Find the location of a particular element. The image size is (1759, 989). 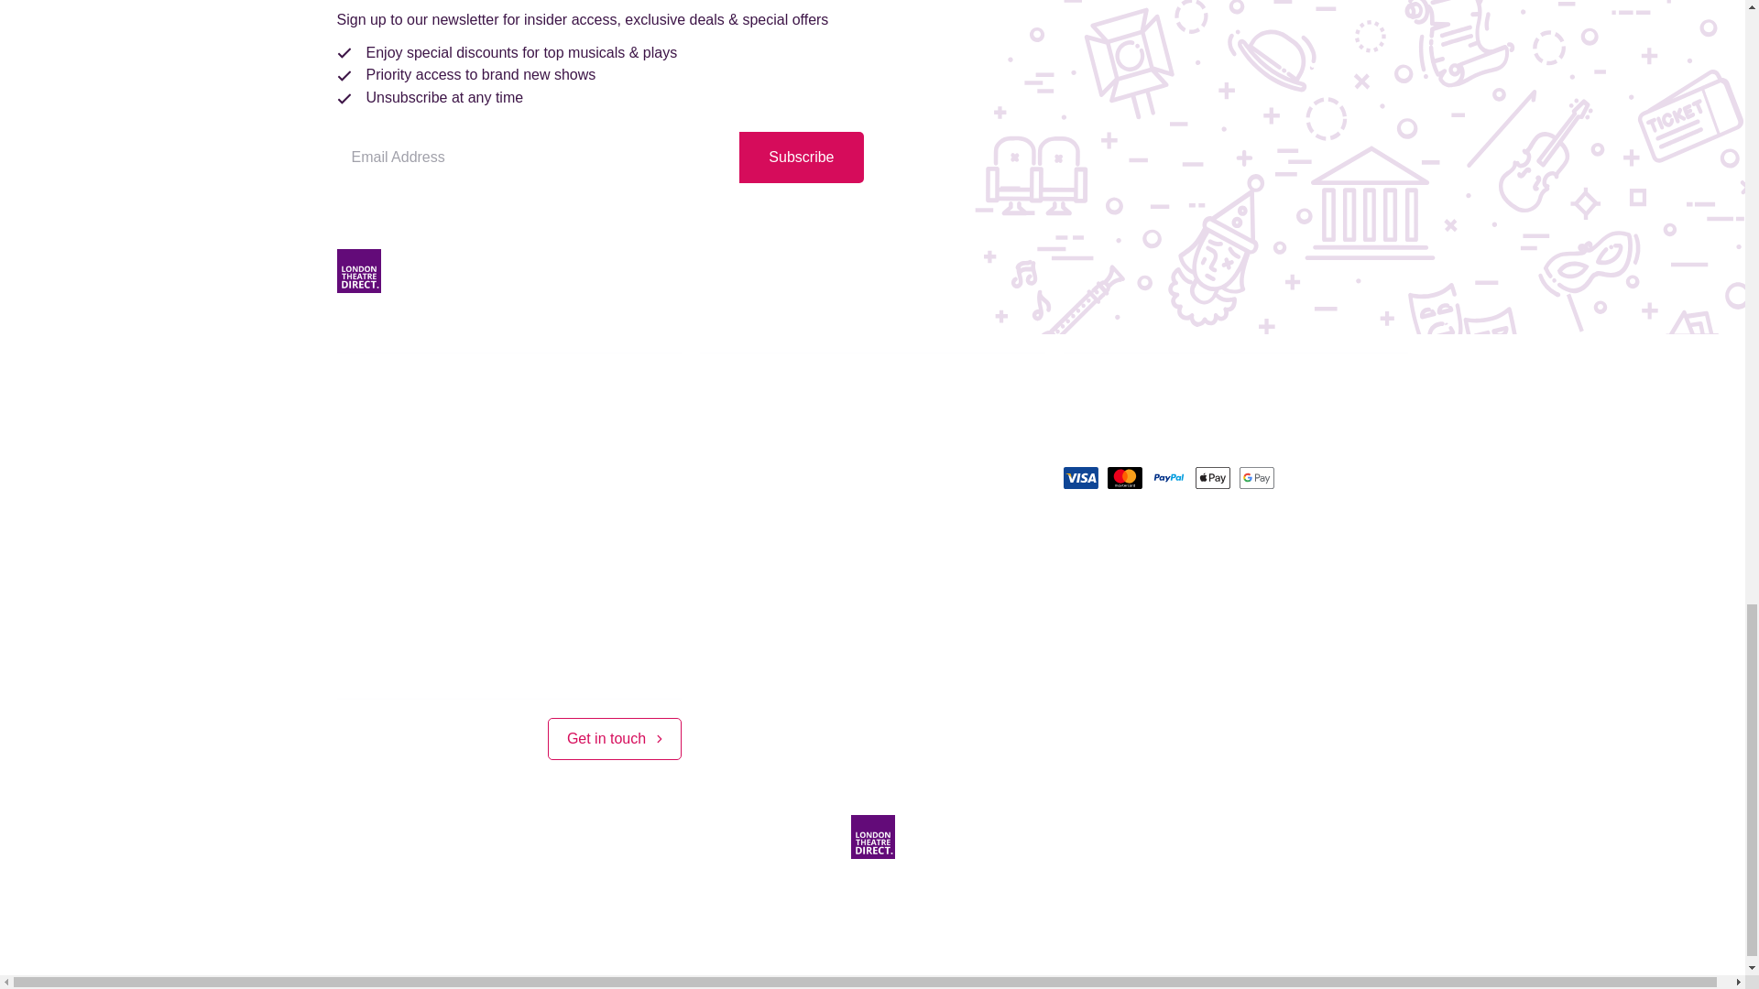

Trafalgar Theatre is located at coordinates (1120, 897).